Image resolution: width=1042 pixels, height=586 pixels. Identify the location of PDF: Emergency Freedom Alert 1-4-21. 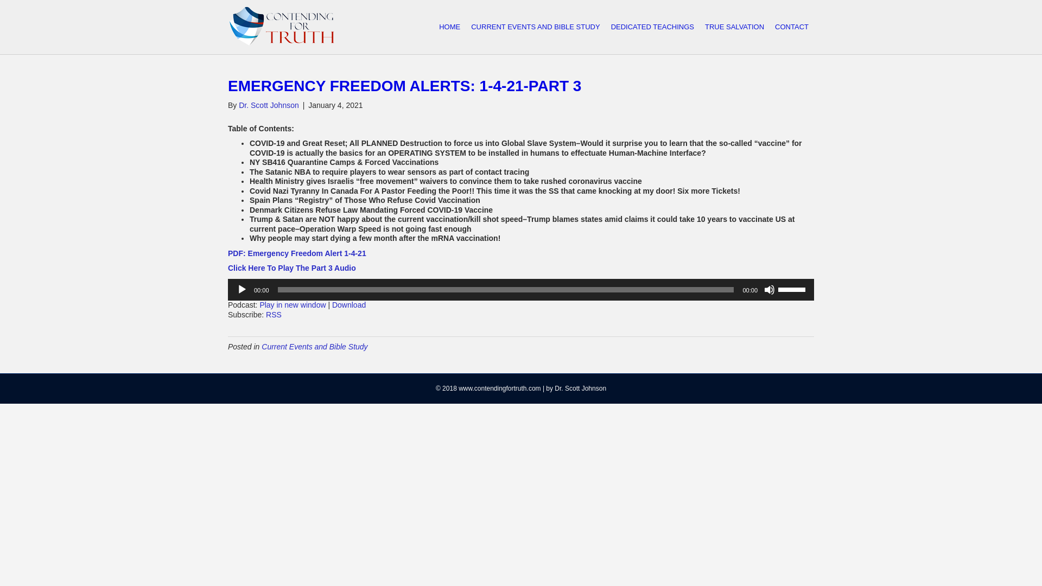
(297, 253).